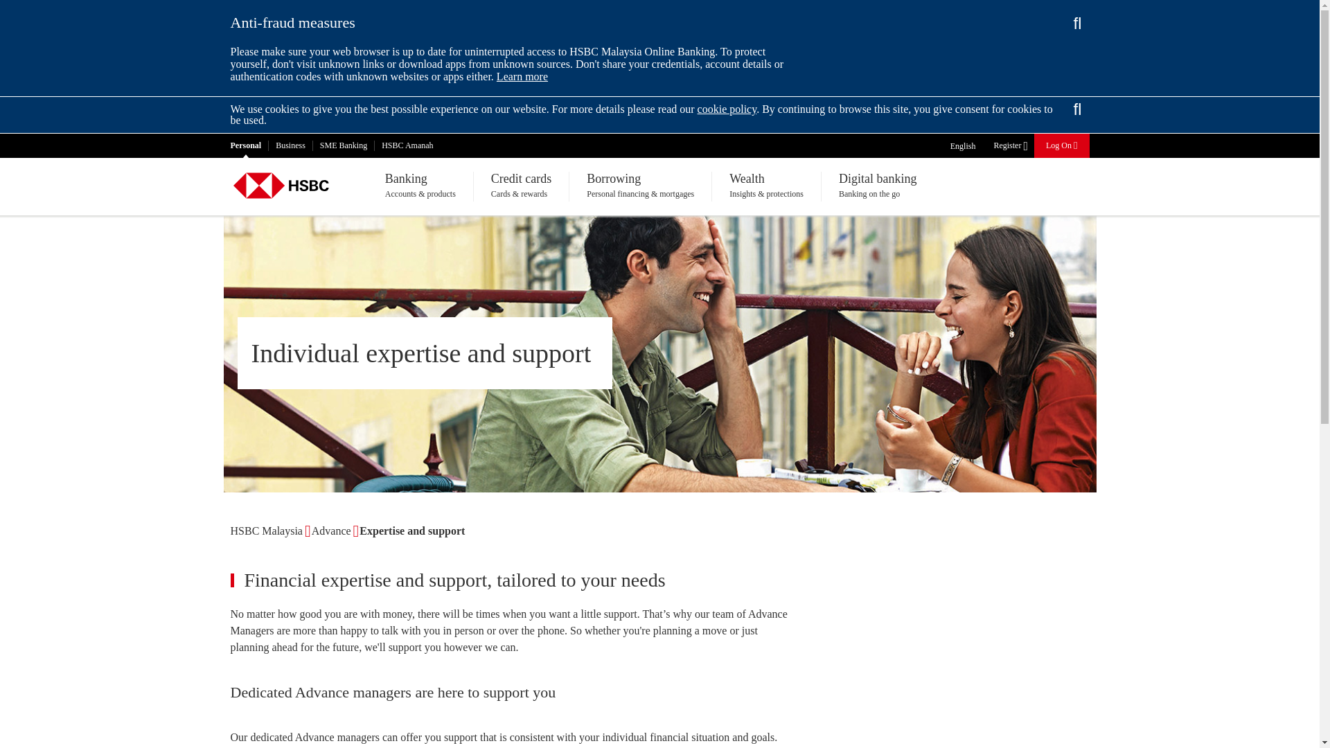 The height and width of the screenshot is (748, 1330). I want to click on Register  , so click(1009, 145).